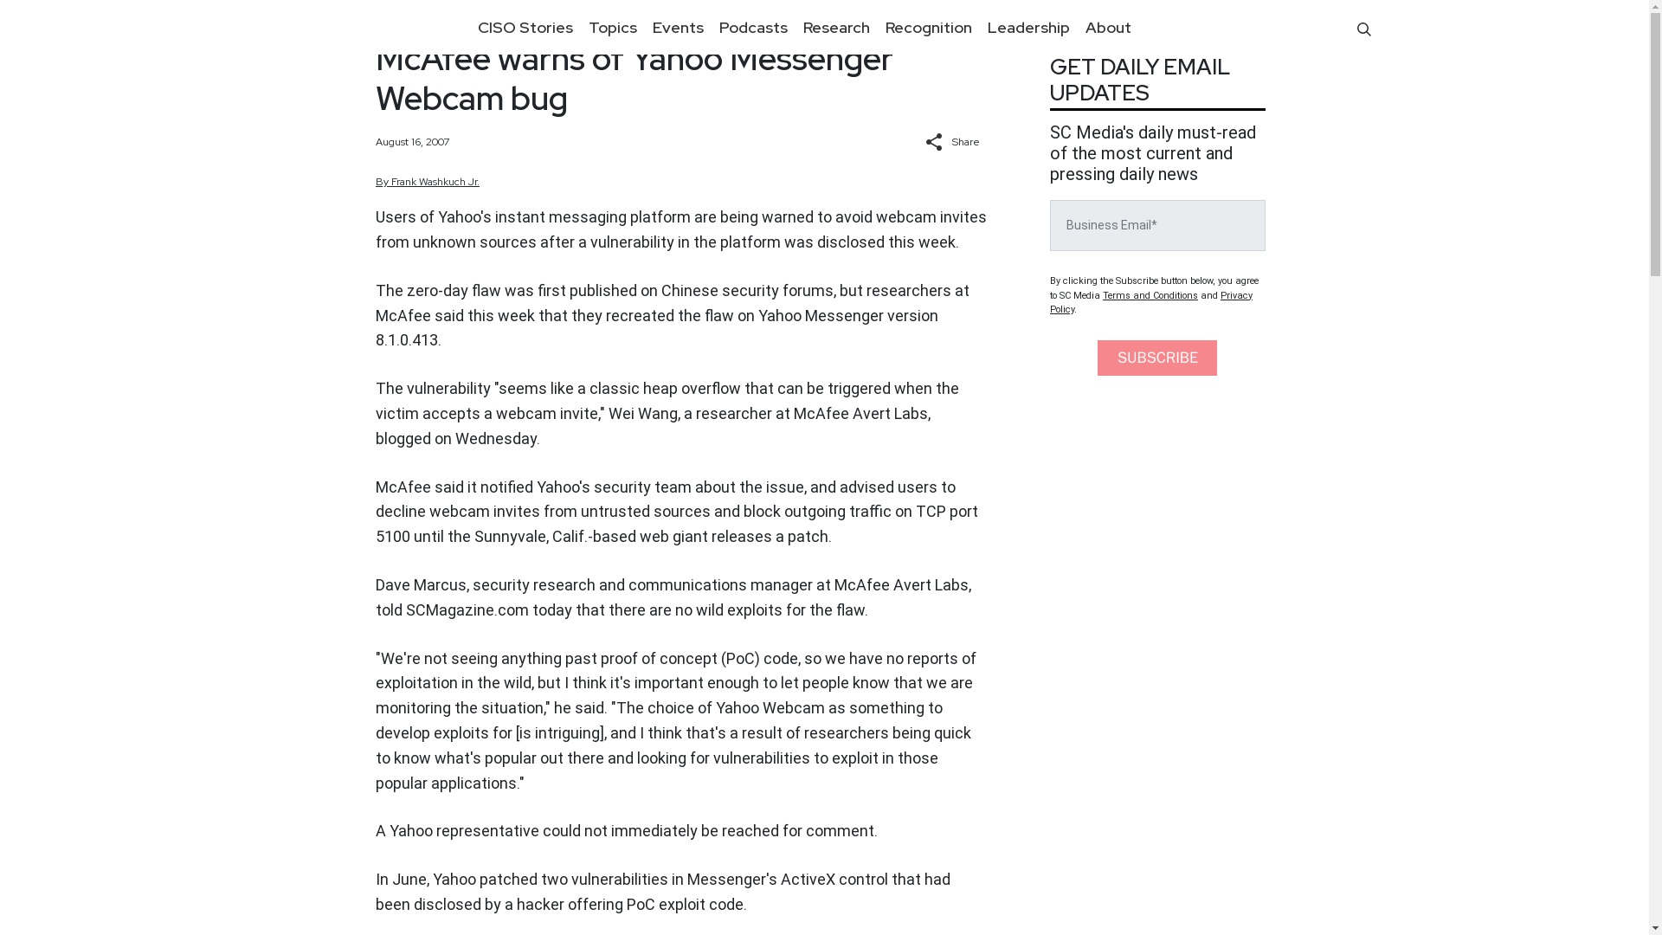 The width and height of the screenshot is (1662, 935). I want to click on zero-day, so click(438, 290).